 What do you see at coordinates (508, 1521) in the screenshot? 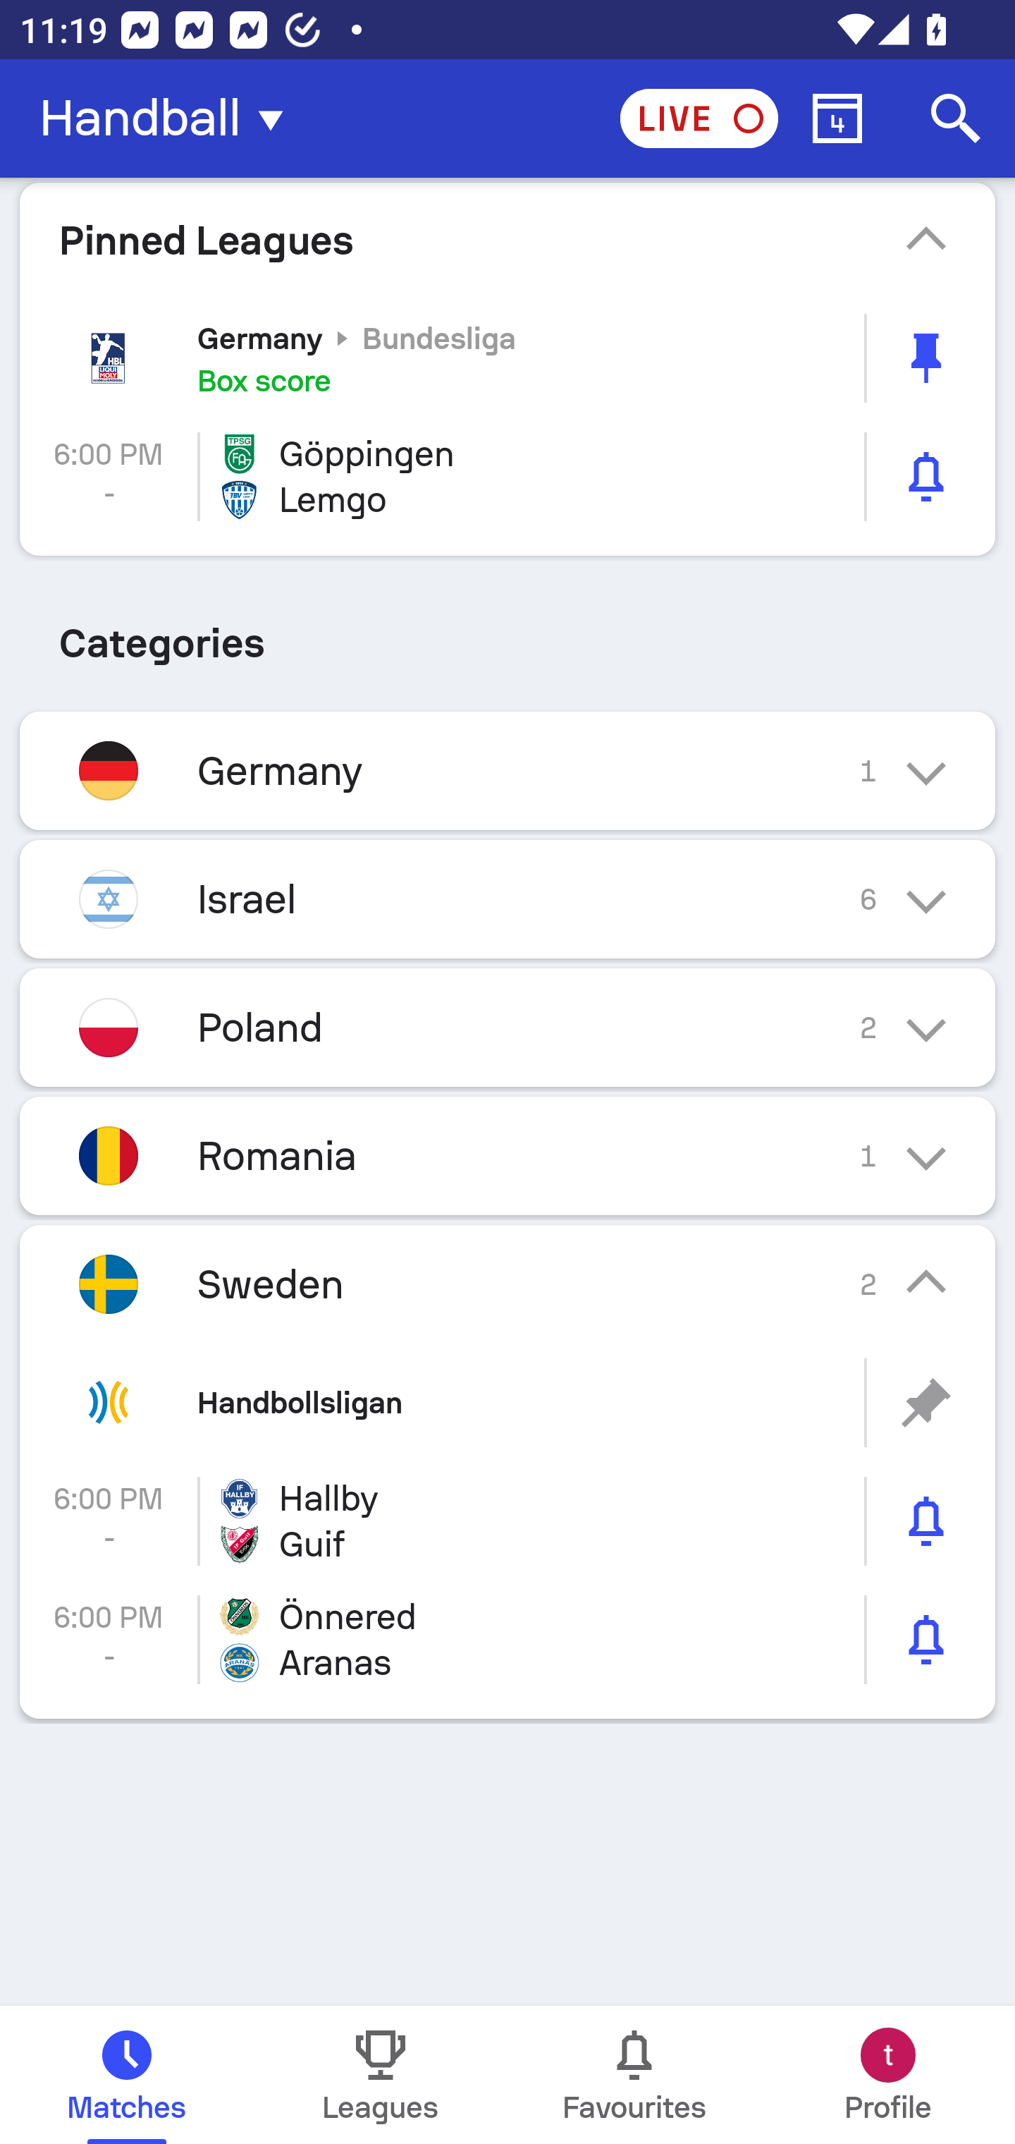
I see `6:00 PM - Hallby Guif` at bounding box center [508, 1521].